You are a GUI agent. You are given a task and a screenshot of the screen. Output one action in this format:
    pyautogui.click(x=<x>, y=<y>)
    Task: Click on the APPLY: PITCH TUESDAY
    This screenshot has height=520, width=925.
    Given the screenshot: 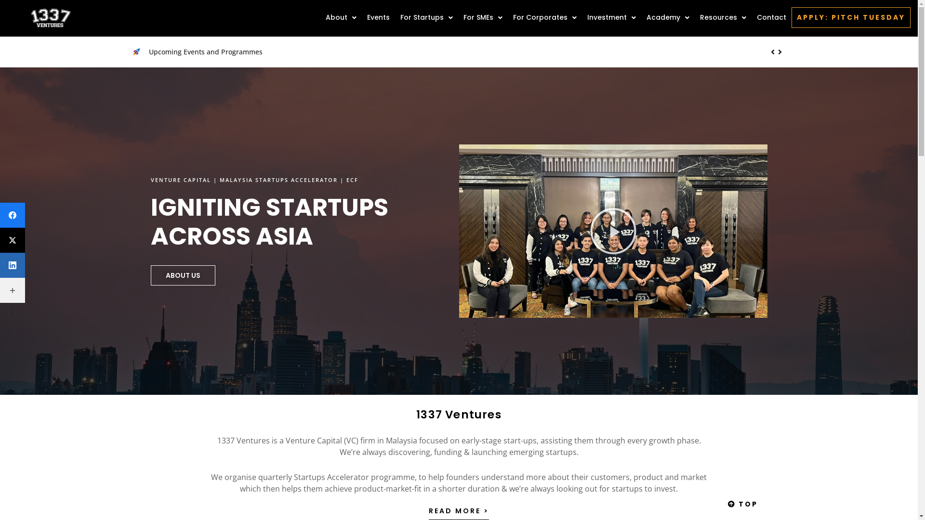 What is the action you would take?
    pyautogui.click(x=851, y=17)
    